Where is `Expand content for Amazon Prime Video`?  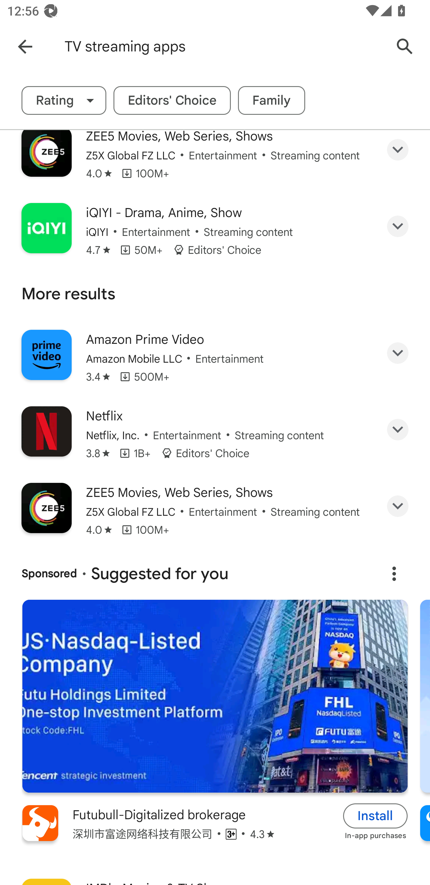 Expand content for Amazon Prime Video is located at coordinates (398, 353).